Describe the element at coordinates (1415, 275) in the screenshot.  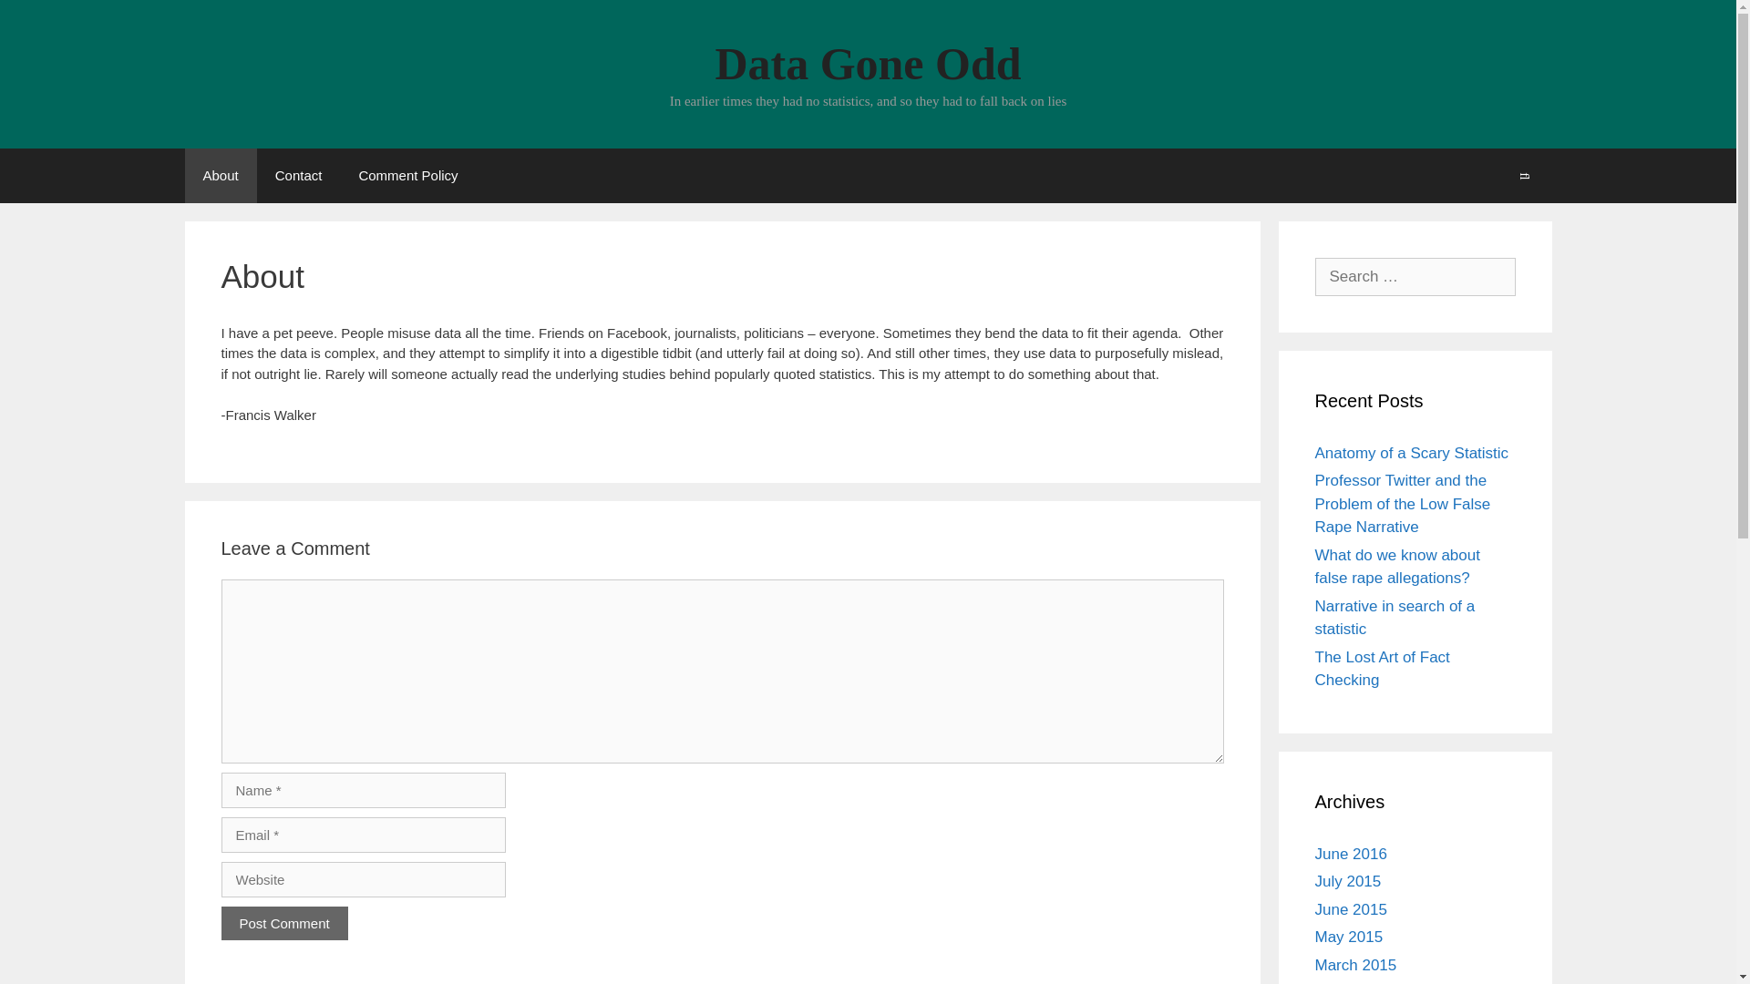
I see `Search for:` at that location.